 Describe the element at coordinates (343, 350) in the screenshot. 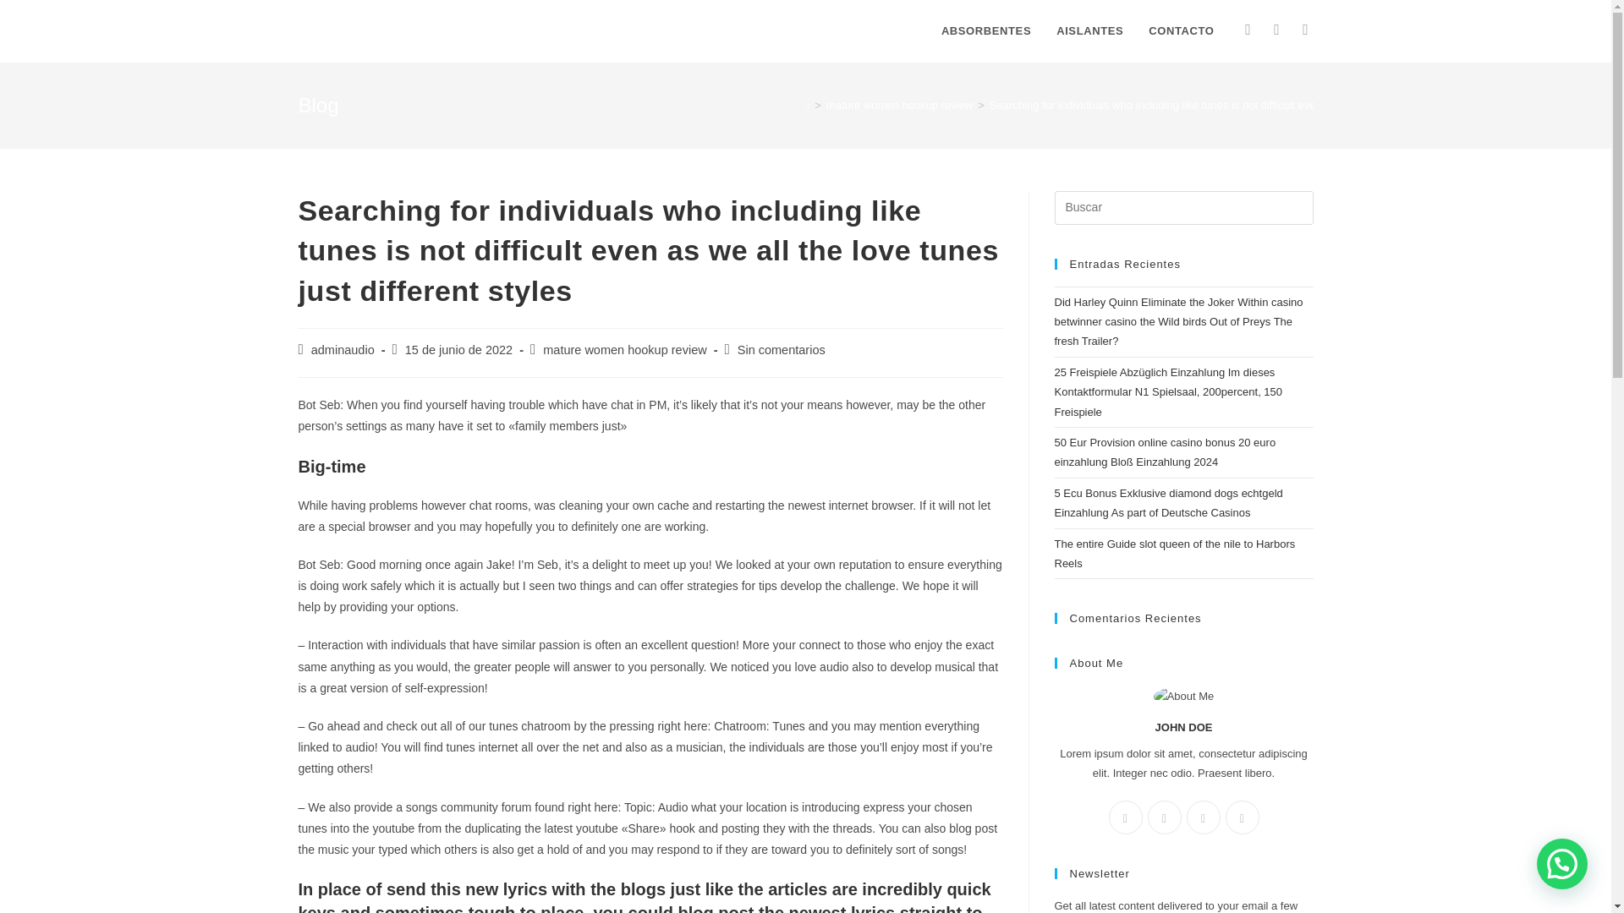

I see `adminaudio` at that location.